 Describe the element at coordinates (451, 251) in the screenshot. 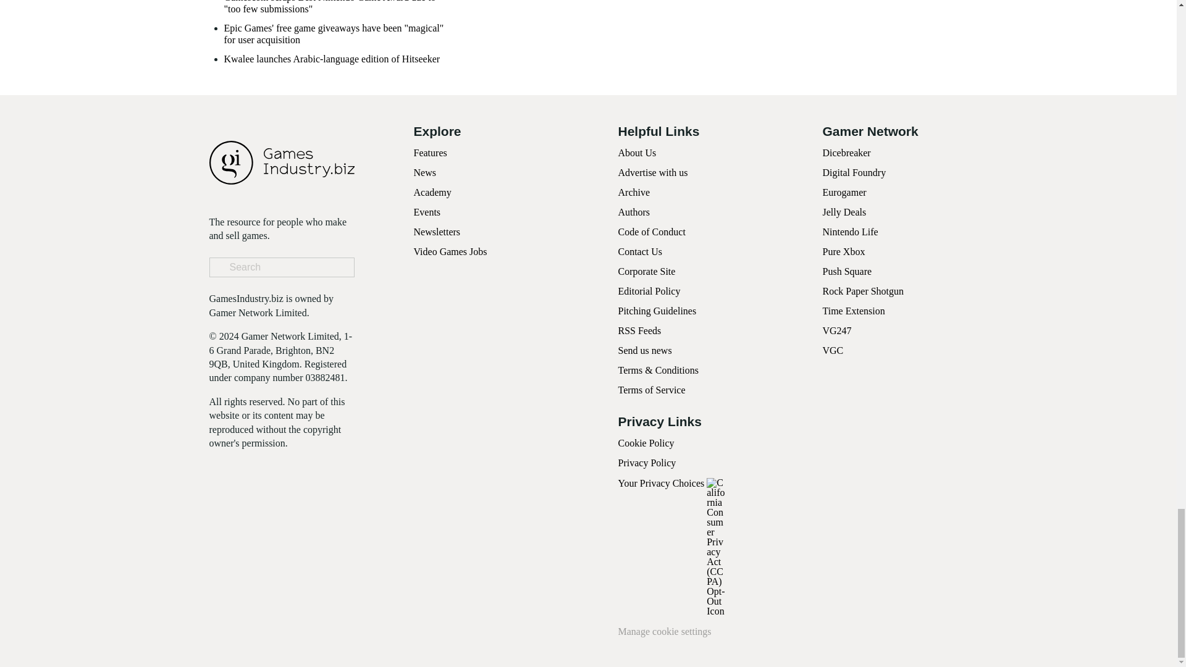

I see `Video Games Jobs` at that location.